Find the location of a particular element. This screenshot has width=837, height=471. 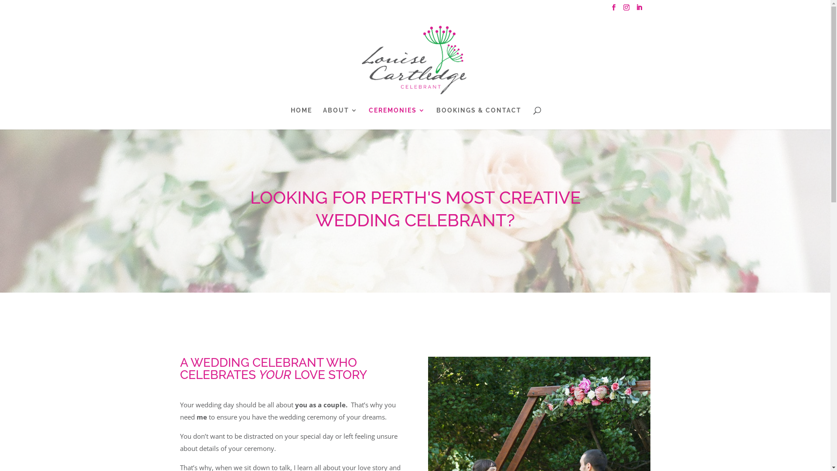

HOME is located at coordinates (301, 119).